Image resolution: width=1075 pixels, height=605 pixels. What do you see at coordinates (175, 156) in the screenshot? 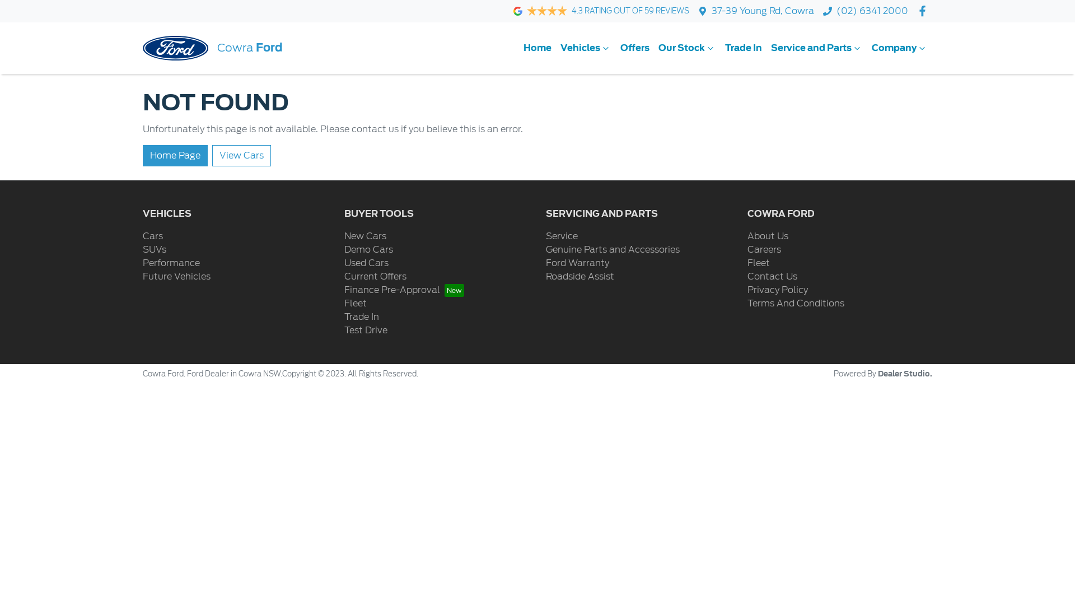
I see `Home Page` at bounding box center [175, 156].